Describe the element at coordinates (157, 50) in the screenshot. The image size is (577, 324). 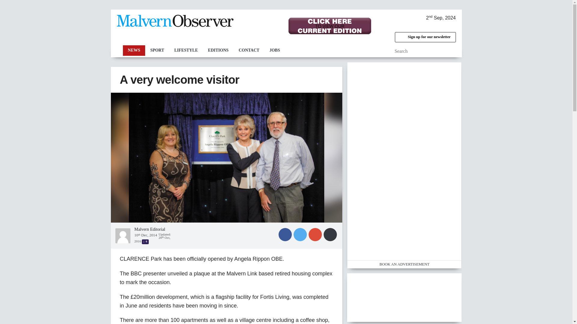
I see `SPORT` at that location.